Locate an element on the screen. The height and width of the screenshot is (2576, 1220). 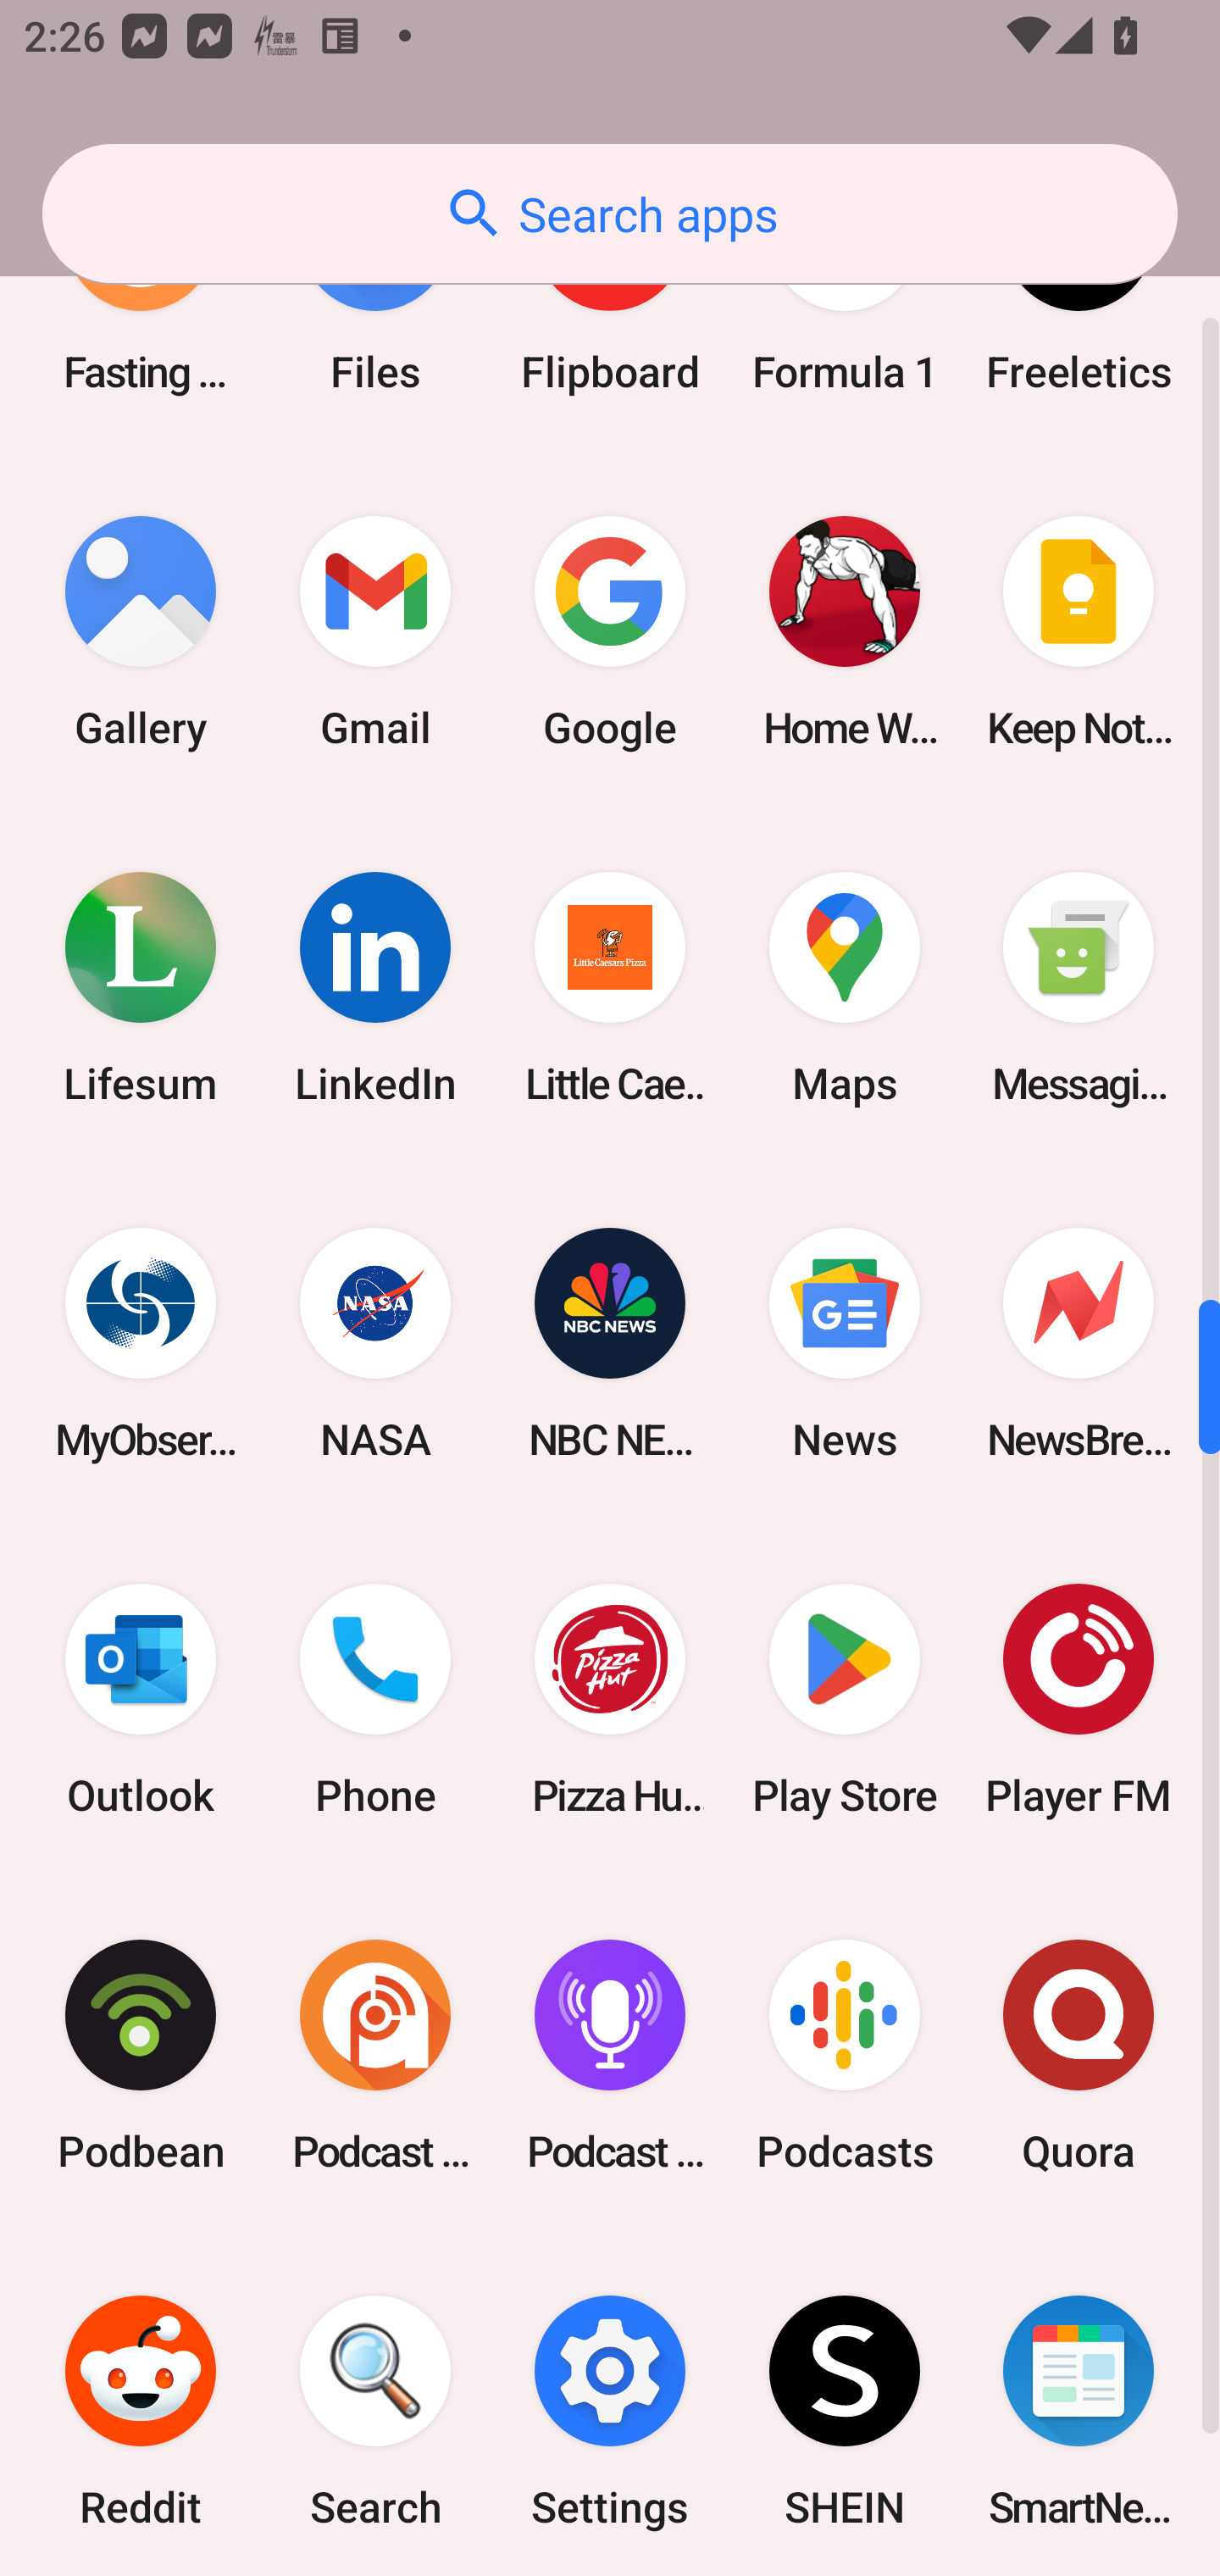
Quora is located at coordinates (1079, 2056).